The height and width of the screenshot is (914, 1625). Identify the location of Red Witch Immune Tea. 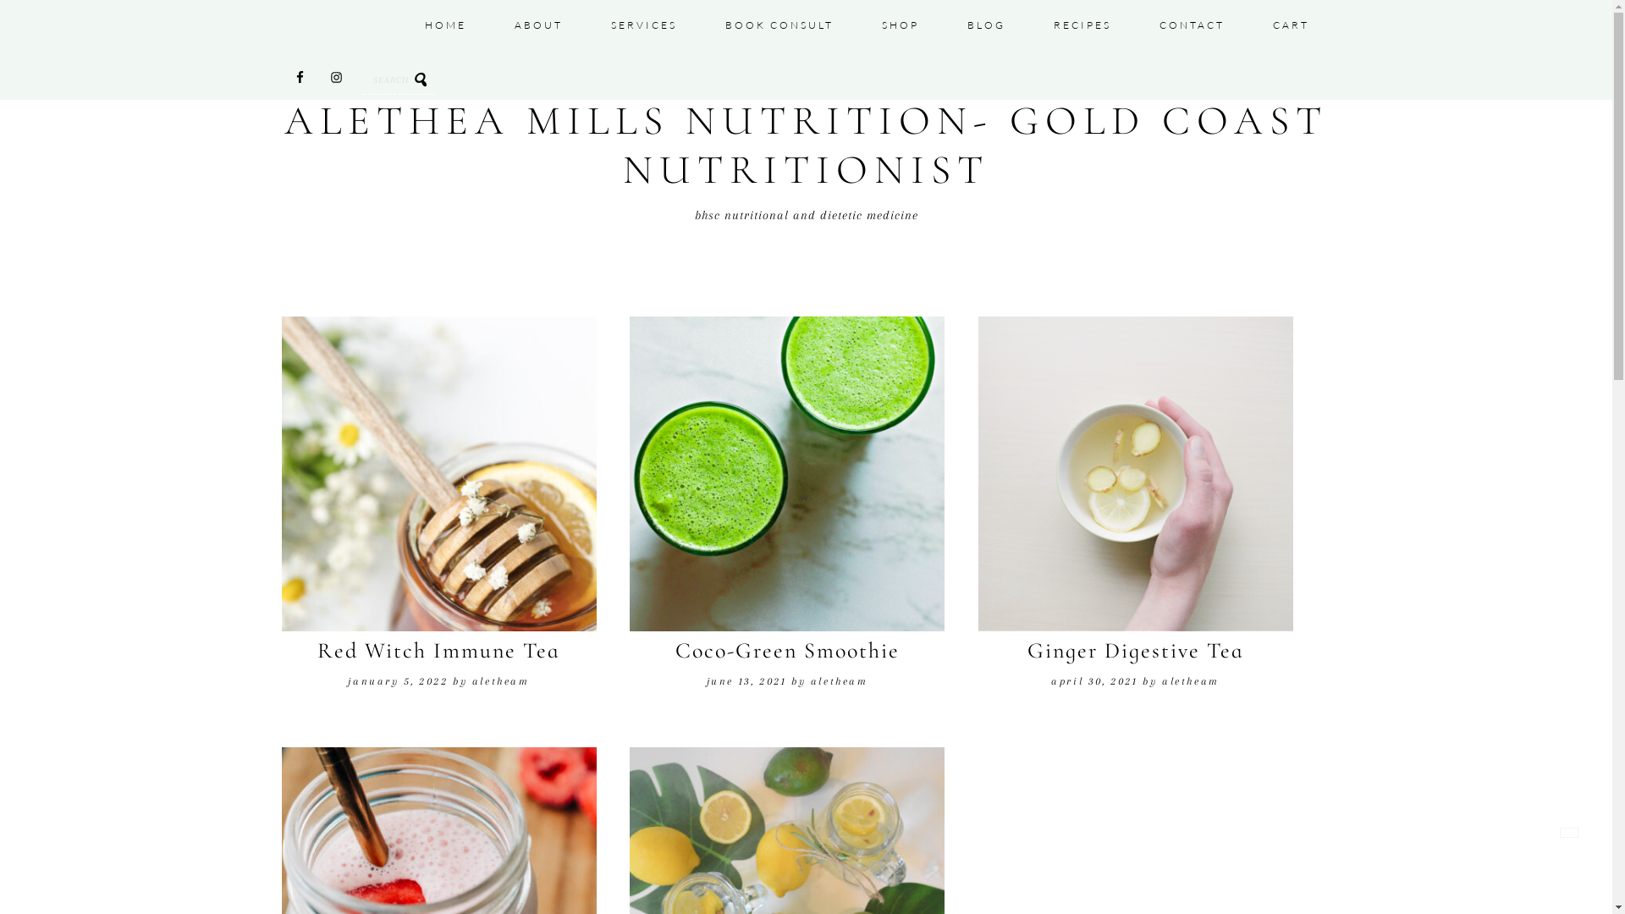
(438, 650).